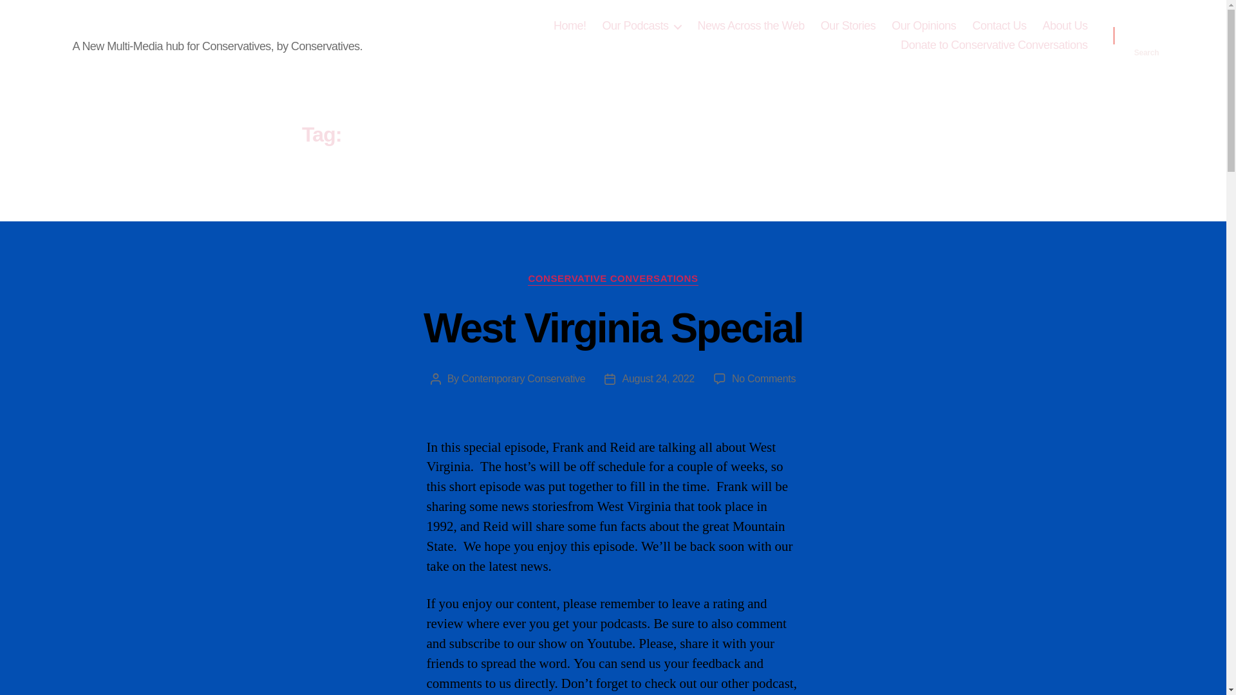 The height and width of the screenshot is (695, 1236). Describe the element at coordinates (613, 279) in the screenshot. I see `CONSERVATIVE CONVERSATIONS` at that location.